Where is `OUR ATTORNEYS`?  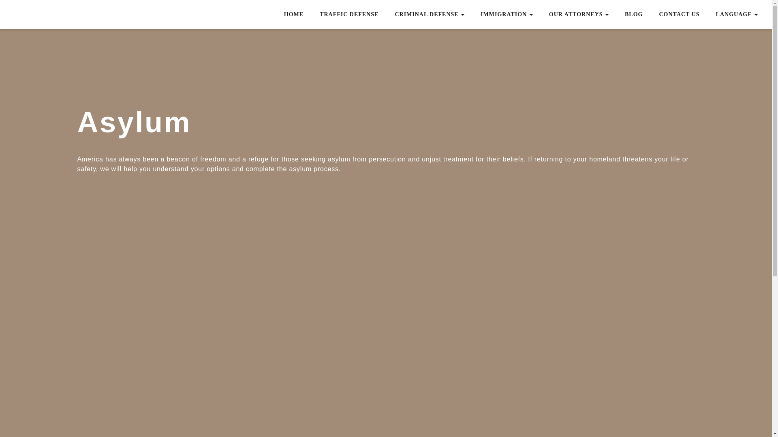 OUR ATTORNEYS is located at coordinates (579, 15).